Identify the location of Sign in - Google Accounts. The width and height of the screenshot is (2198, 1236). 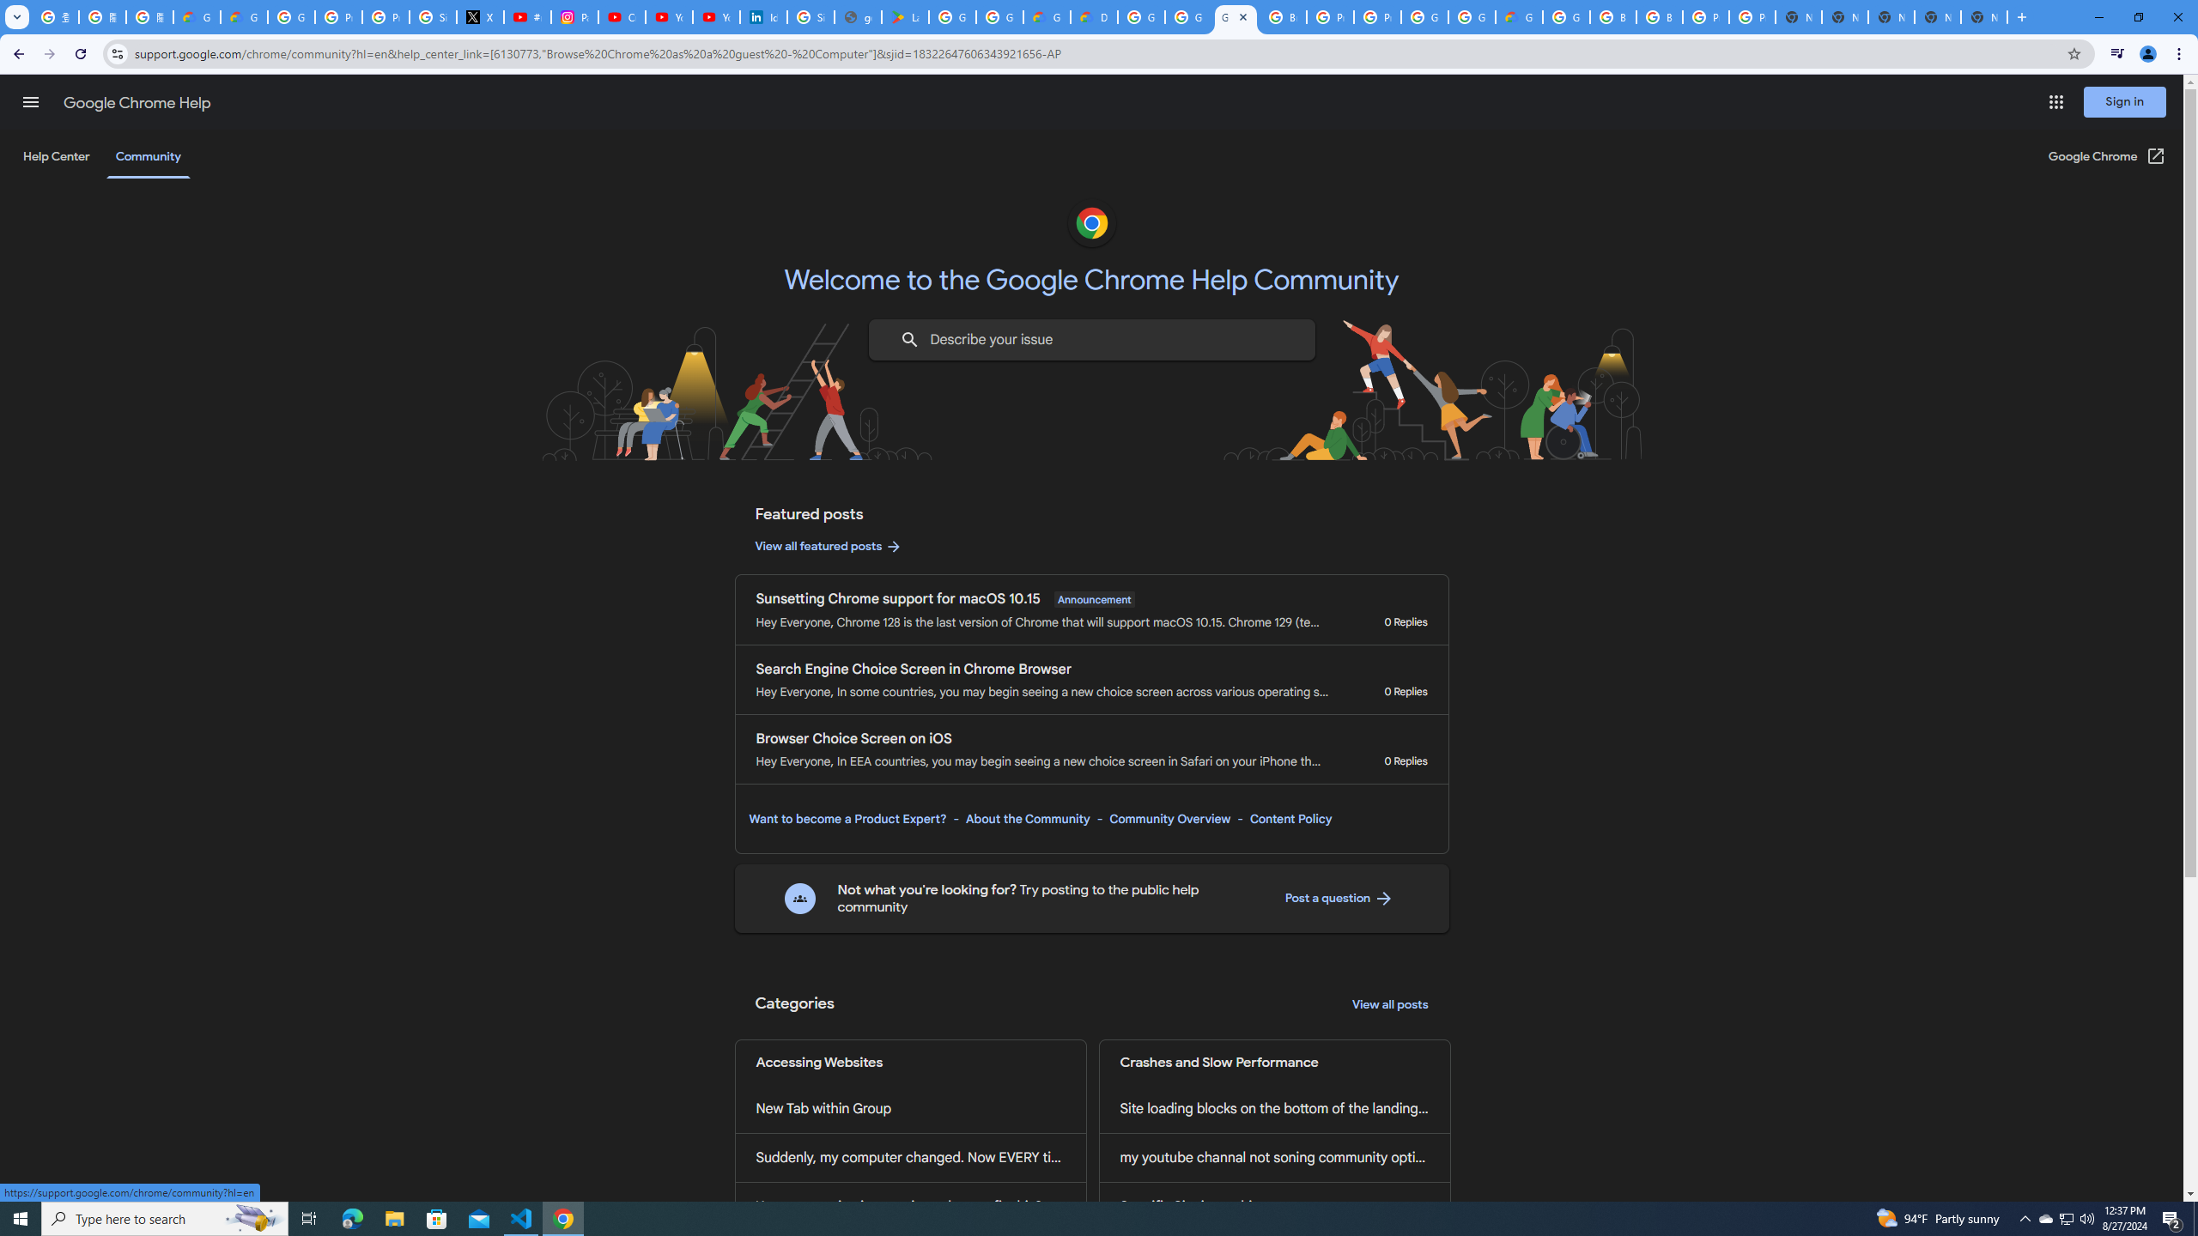
(433, 17).